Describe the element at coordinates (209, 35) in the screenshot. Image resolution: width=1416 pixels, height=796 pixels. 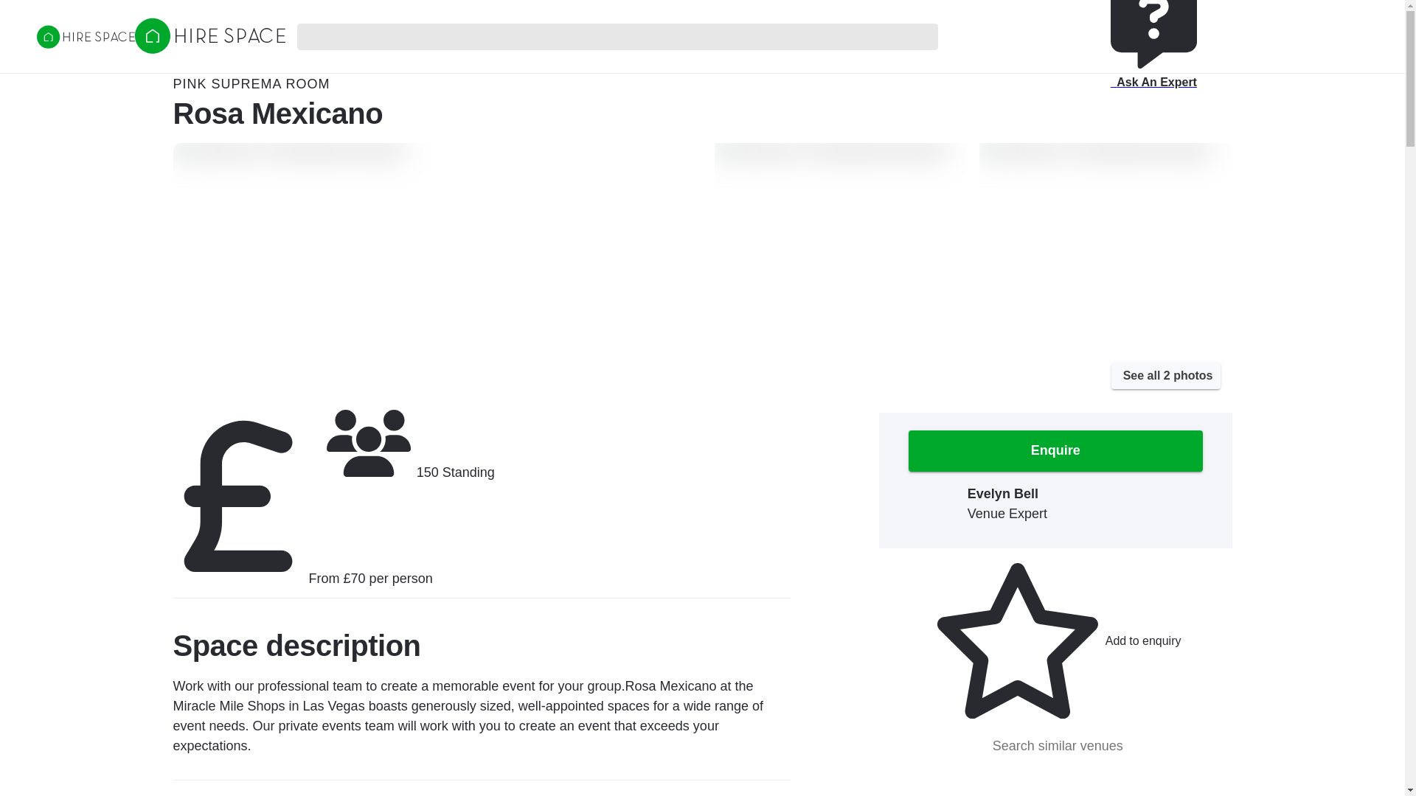
I see `Hire Space` at that location.